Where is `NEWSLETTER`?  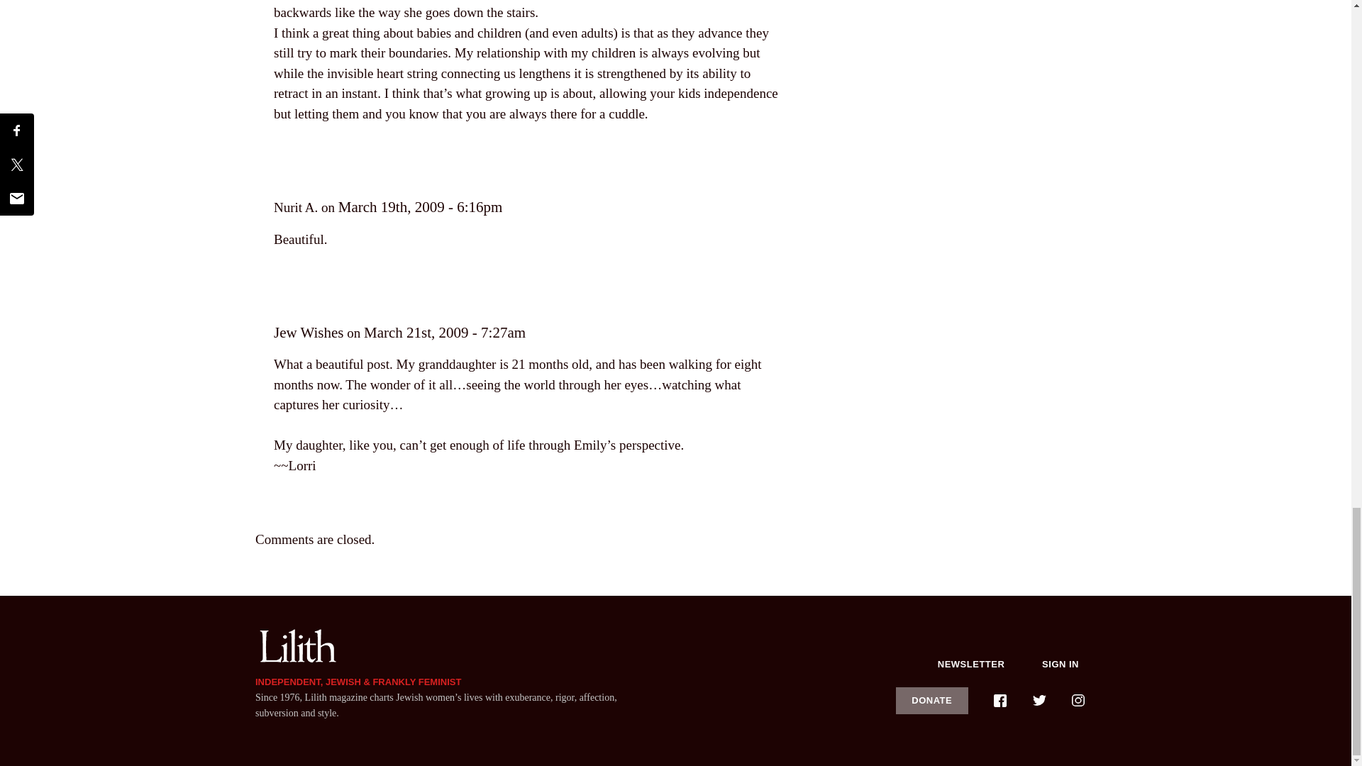
NEWSLETTER is located at coordinates (971, 664).